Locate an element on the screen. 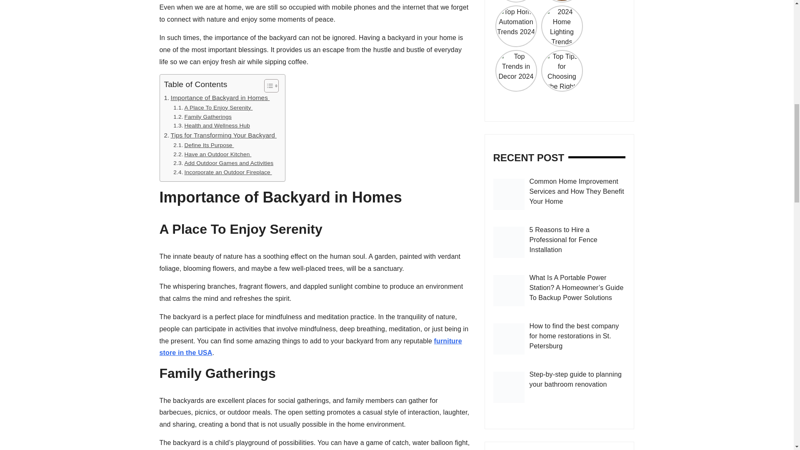  Tips for Transforming Your Backyard  is located at coordinates (220, 135).